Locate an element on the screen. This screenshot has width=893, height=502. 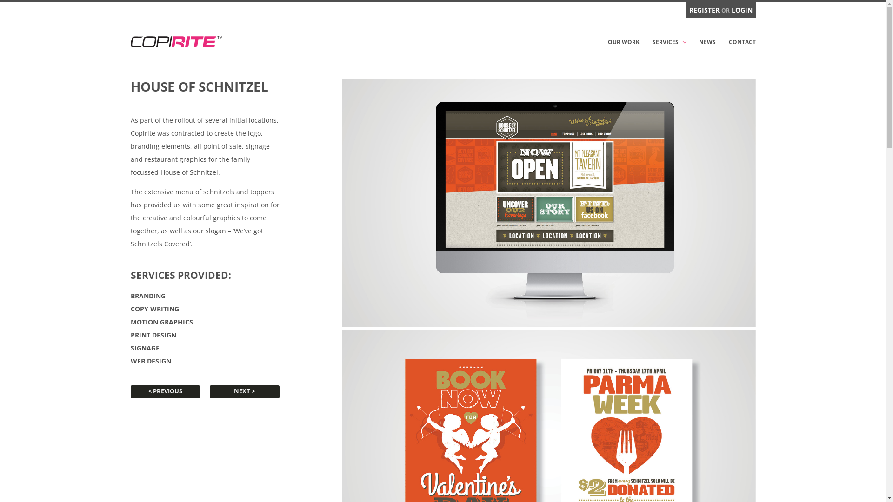
SIGNAGE is located at coordinates (205, 348).